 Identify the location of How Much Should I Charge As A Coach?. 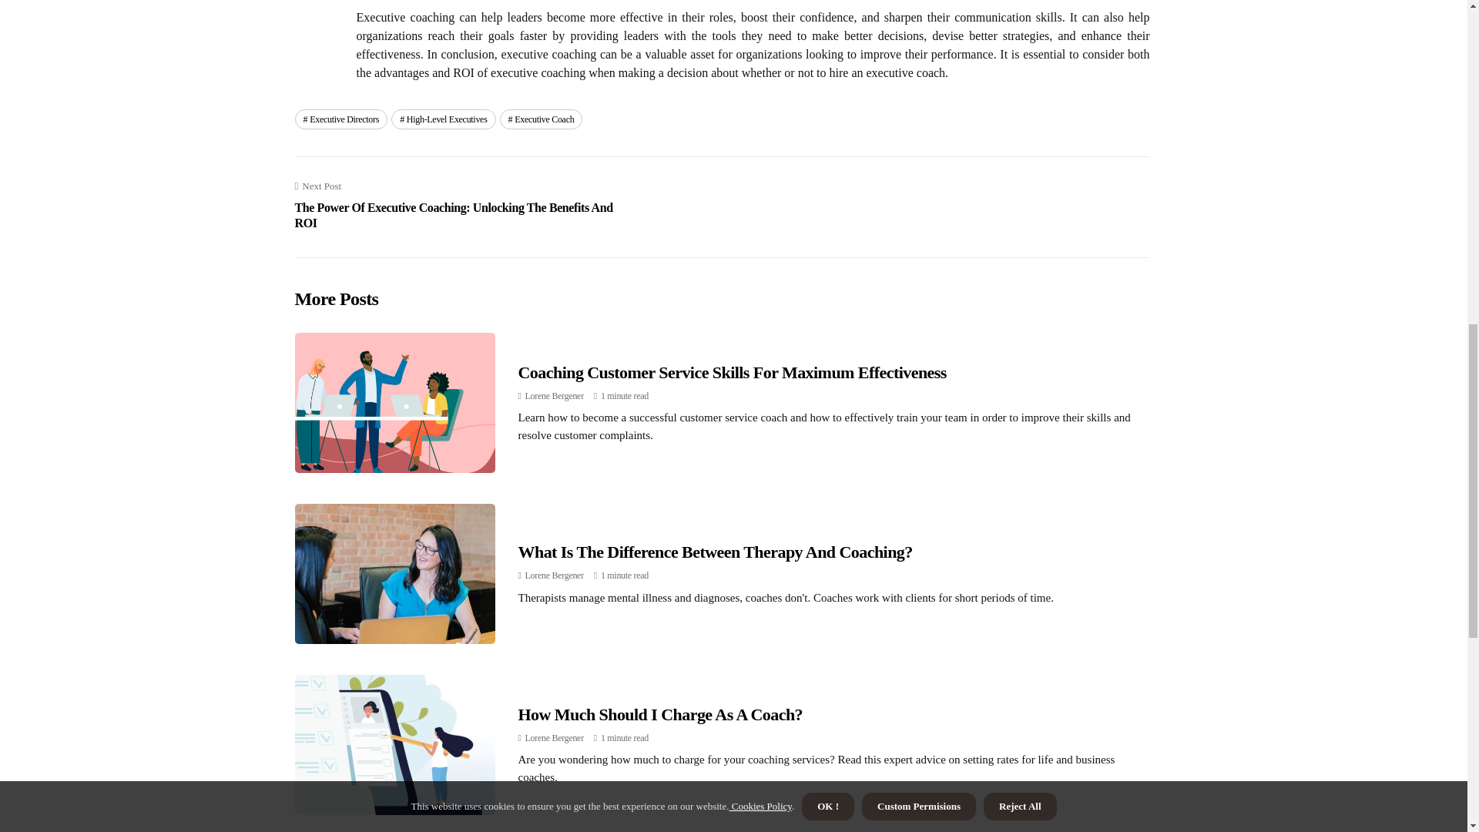
(660, 713).